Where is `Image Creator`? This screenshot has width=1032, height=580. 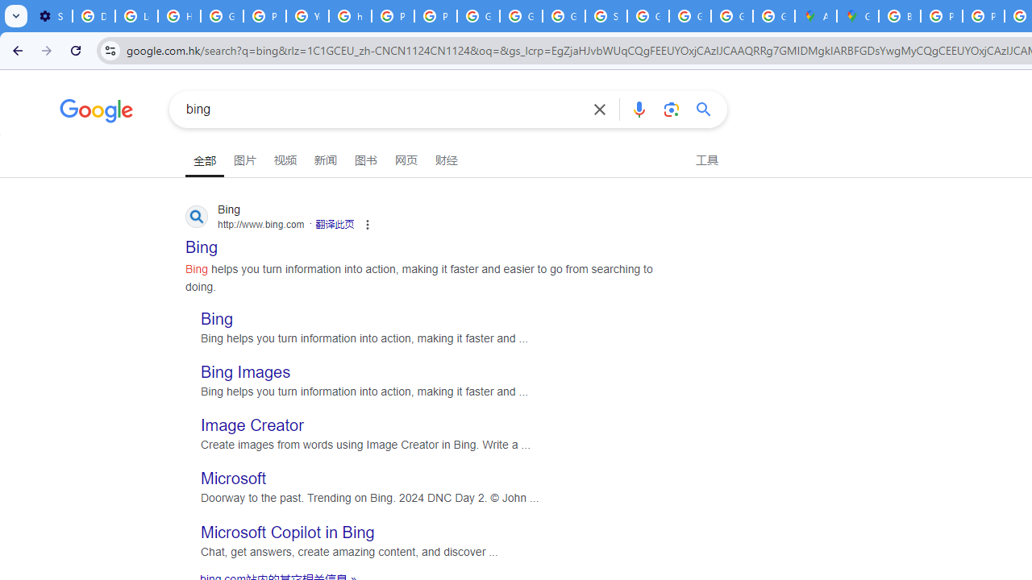 Image Creator is located at coordinates (252, 425).